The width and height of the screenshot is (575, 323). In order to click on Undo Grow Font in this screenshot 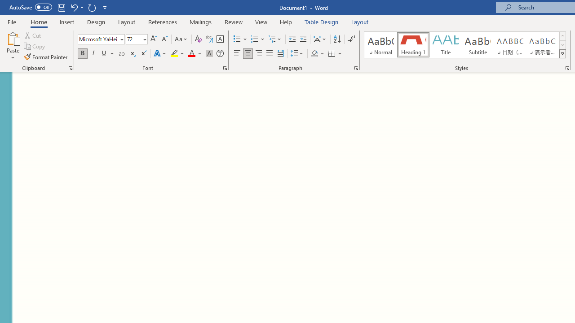, I will do `click(74, 7)`.